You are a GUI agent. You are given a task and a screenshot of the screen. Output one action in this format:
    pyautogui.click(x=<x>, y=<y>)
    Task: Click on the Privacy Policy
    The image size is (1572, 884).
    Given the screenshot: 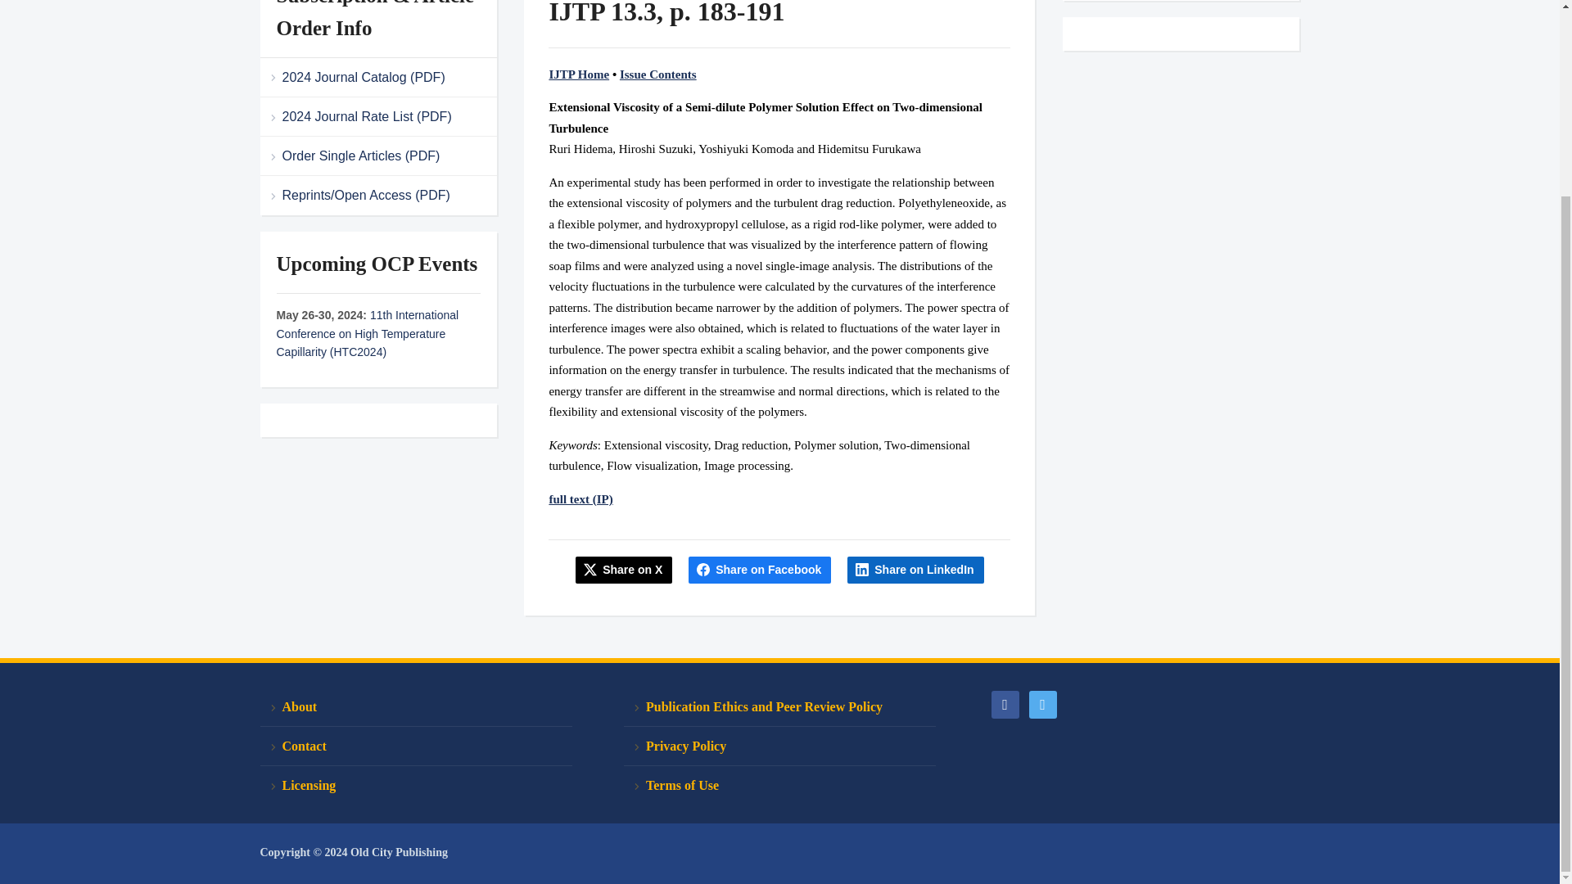 What is the action you would take?
    pyautogui.click(x=779, y=746)
    